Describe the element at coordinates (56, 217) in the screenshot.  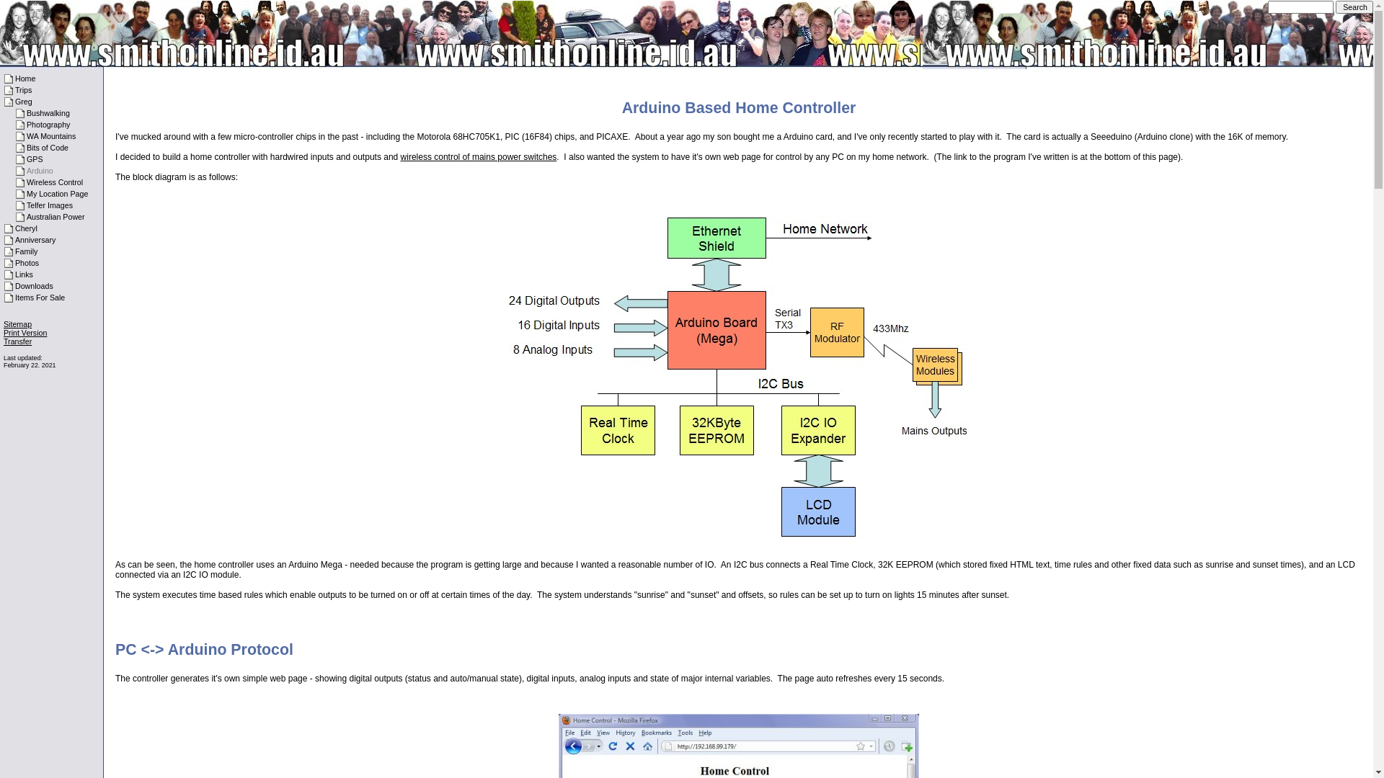
I see `Australian Power` at that location.